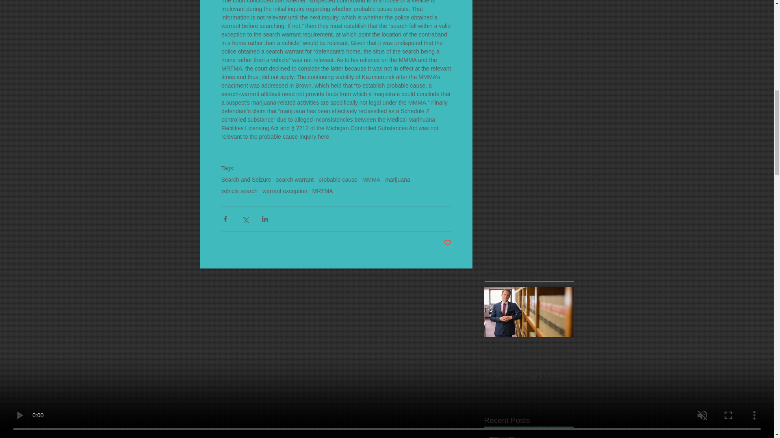 This screenshot has width=780, height=438. I want to click on MRTMA, so click(323, 191).